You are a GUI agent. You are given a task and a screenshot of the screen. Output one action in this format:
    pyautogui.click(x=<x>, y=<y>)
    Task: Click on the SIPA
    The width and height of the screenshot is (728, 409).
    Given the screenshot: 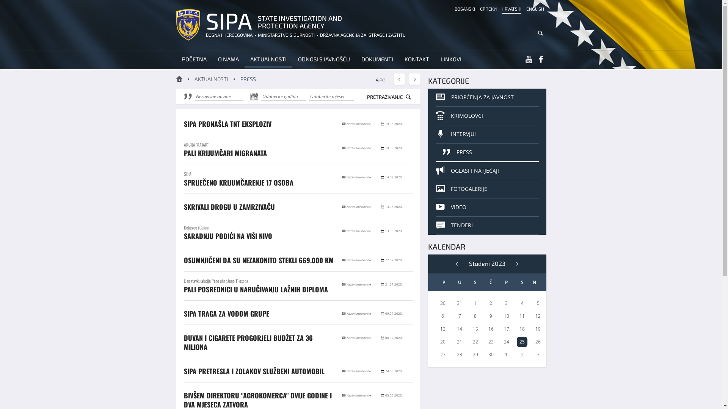 What is the action you would take?
    pyautogui.click(x=259, y=173)
    